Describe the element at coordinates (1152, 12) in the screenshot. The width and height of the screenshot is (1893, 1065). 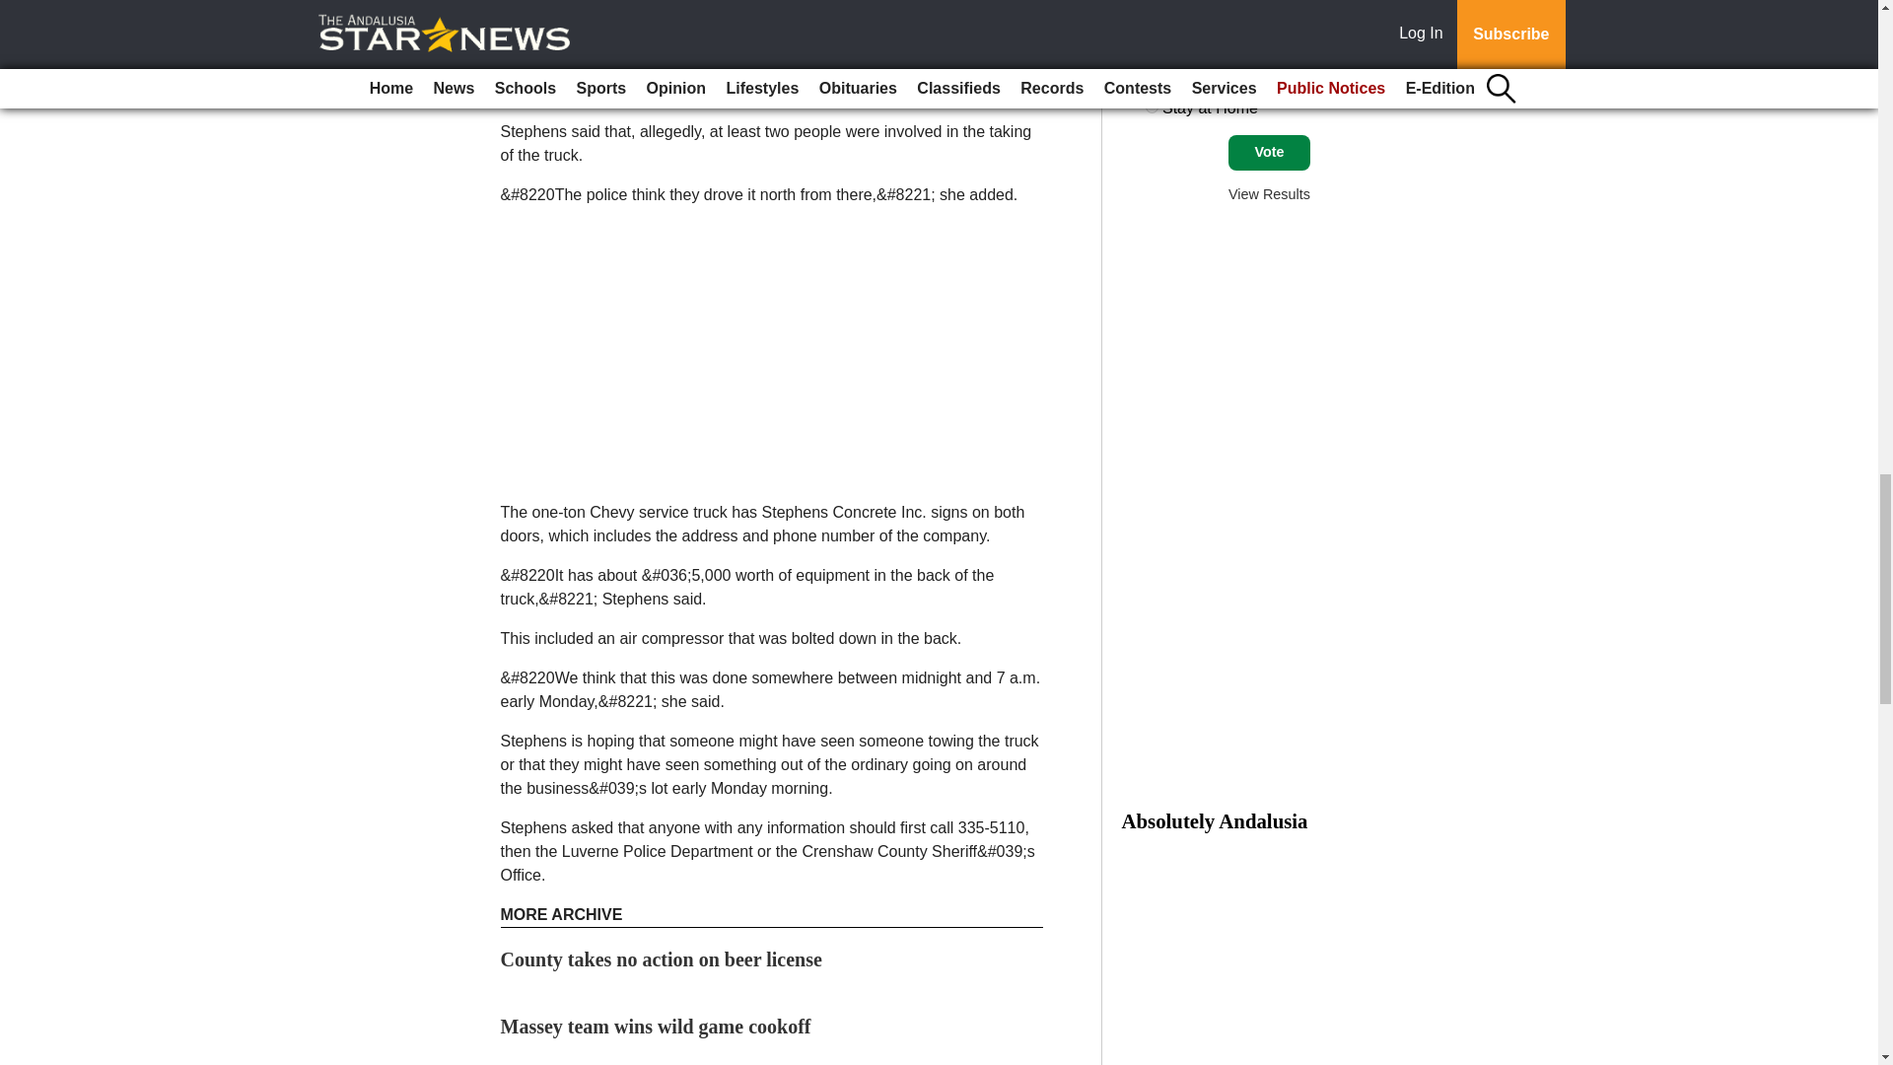
I see `745` at that location.